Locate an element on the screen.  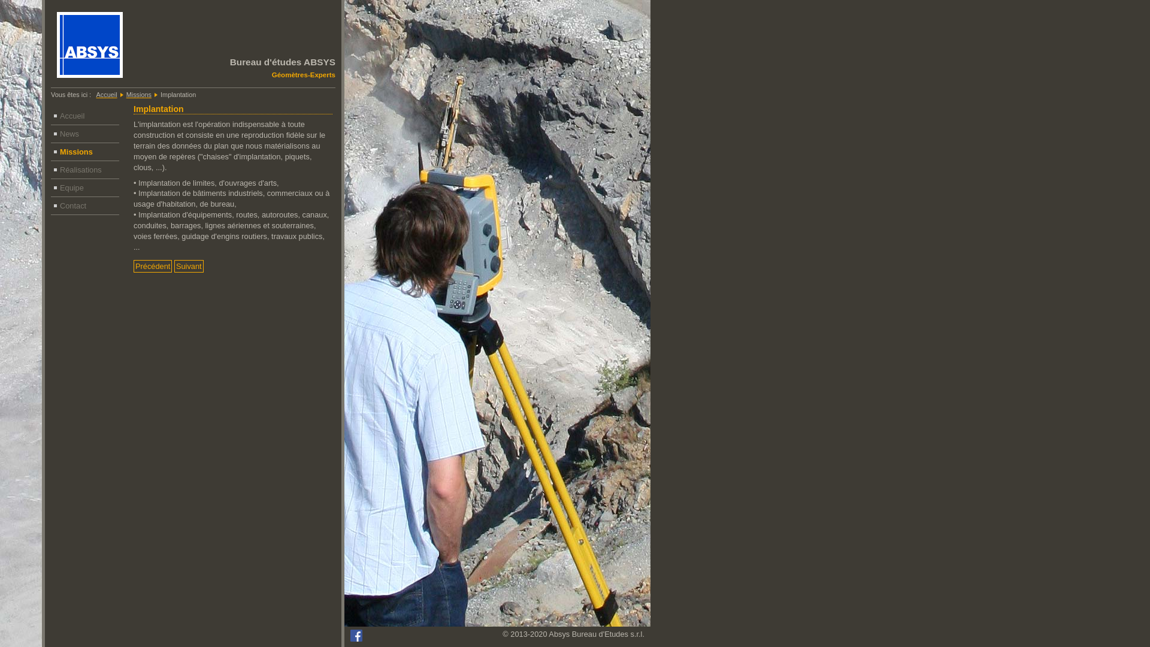
Retrouvez-nous sur Facebook is located at coordinates (356, 639).